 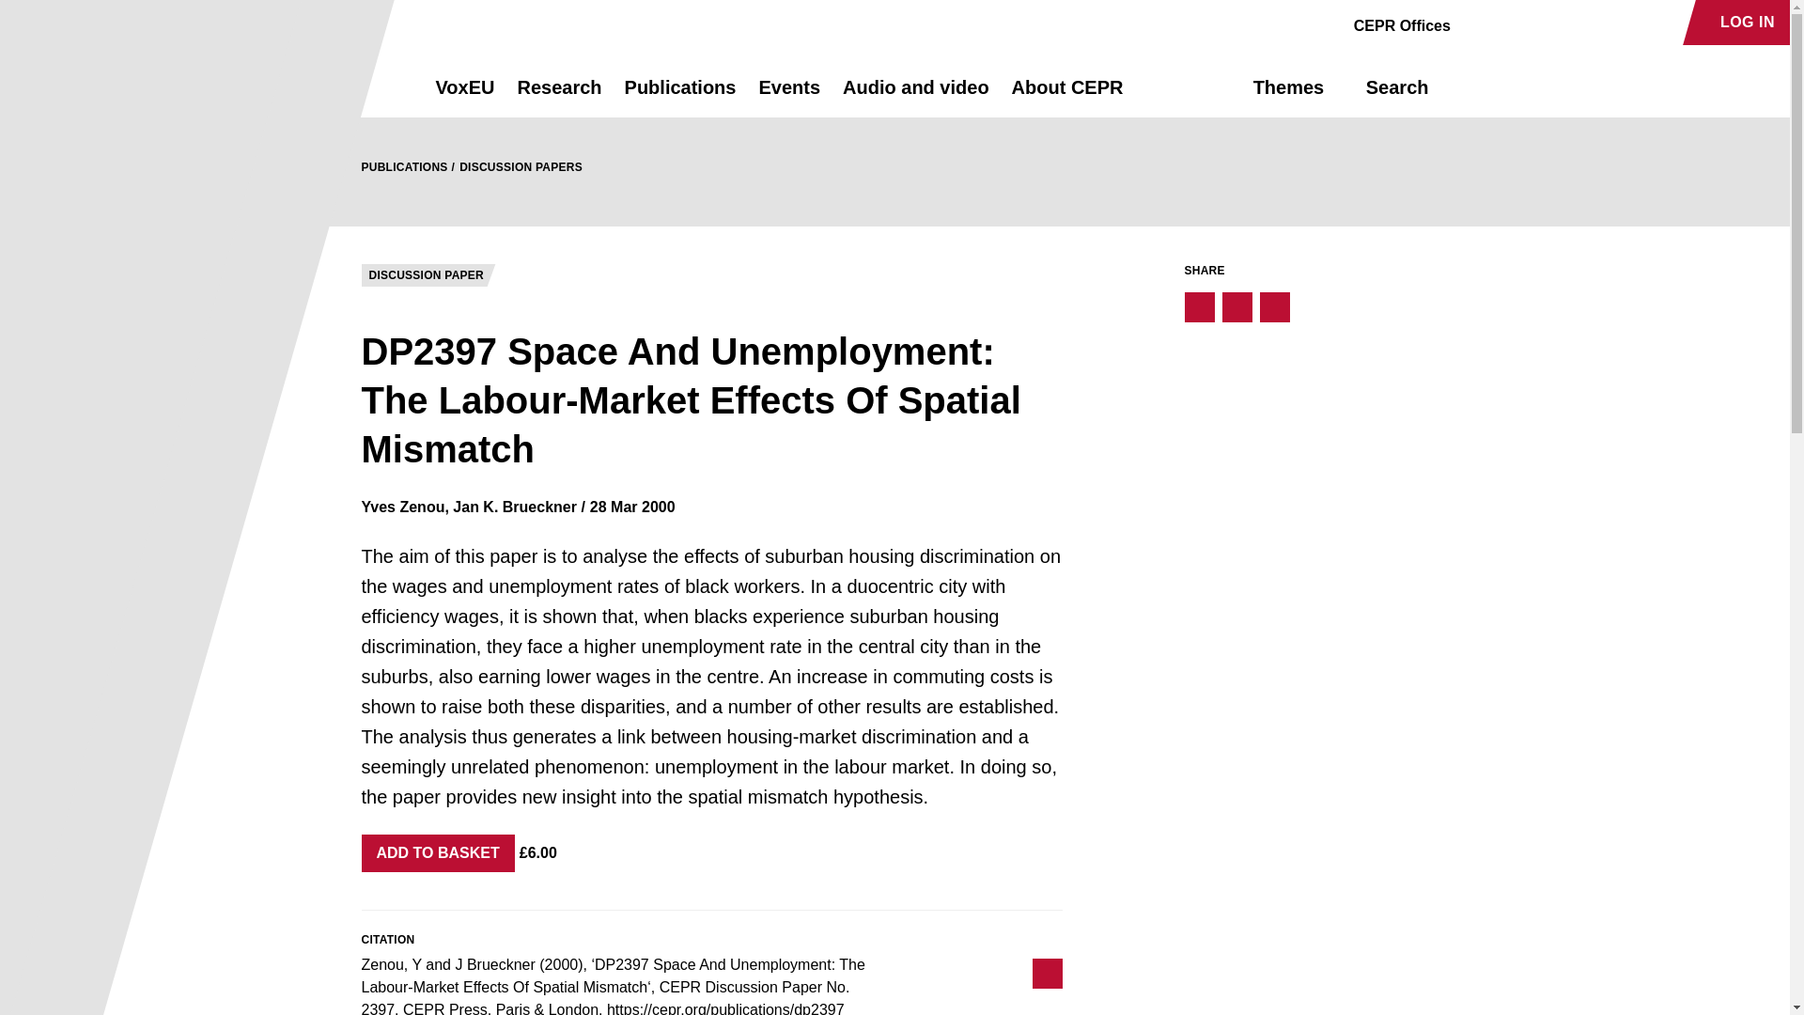 I want to click on Add to basket, so click(x=438, y=852).